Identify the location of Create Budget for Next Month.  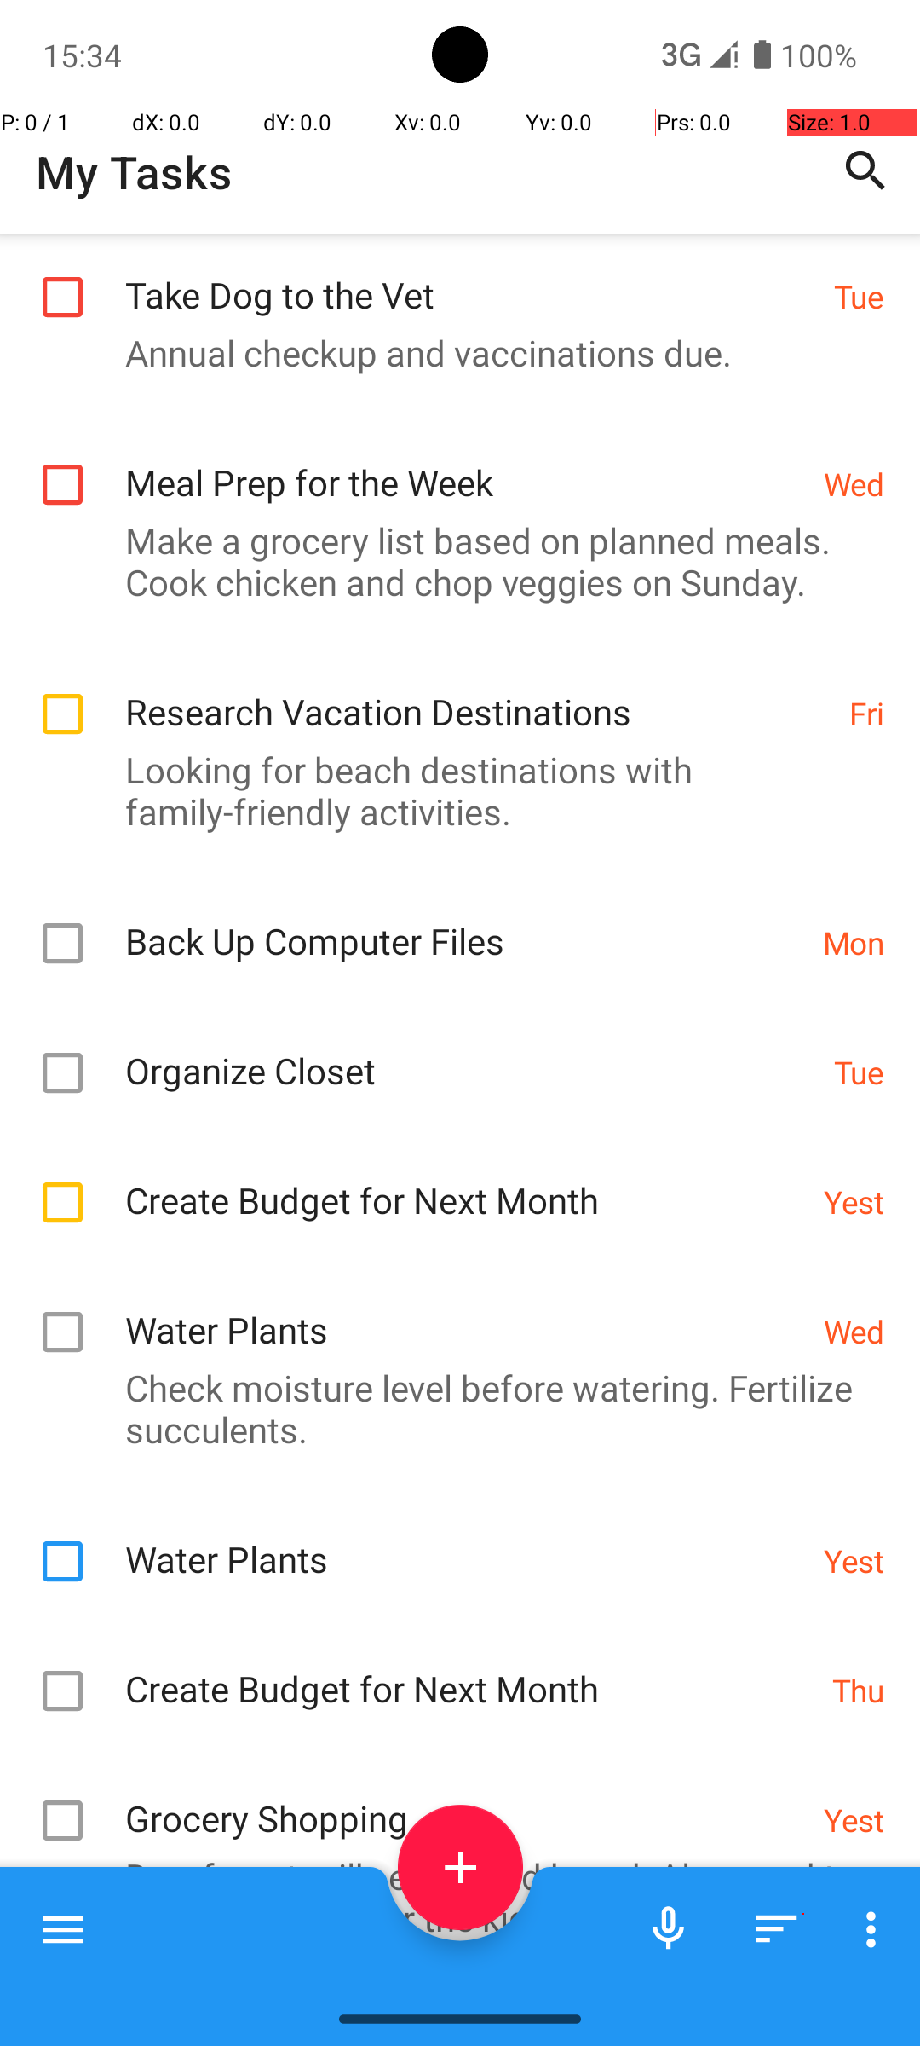
(465, 1182).